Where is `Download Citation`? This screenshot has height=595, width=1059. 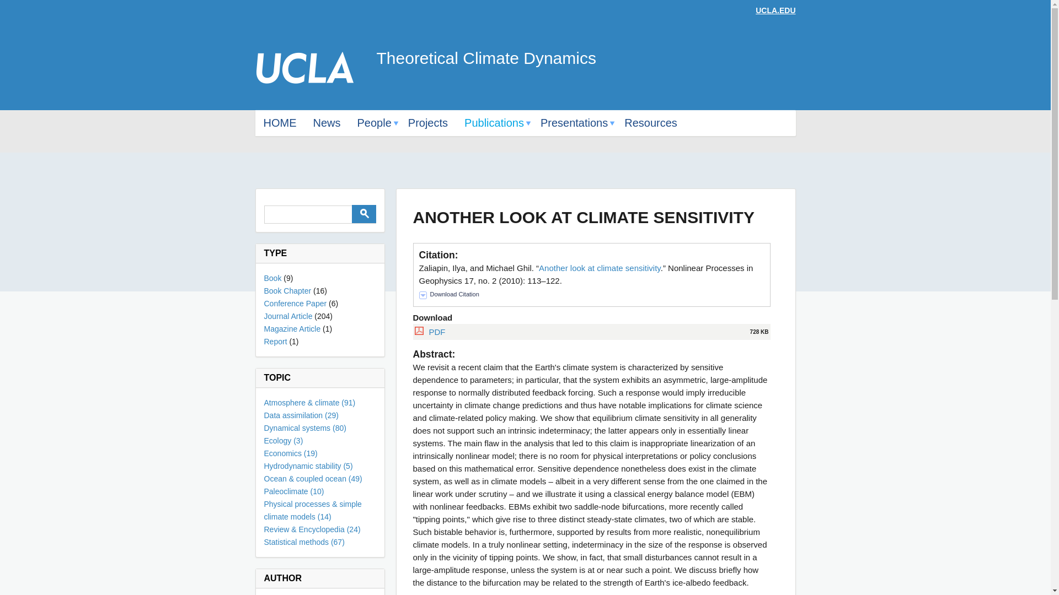
Download Citation is located at coordinates (449, 295).